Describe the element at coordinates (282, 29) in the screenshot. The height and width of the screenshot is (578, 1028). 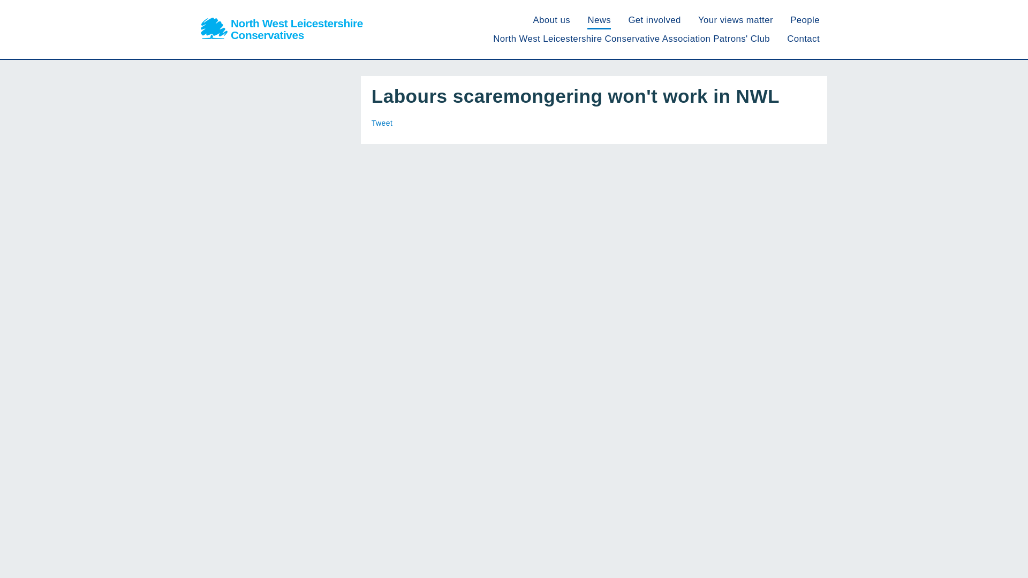
I see `Let us know your views` at that location.